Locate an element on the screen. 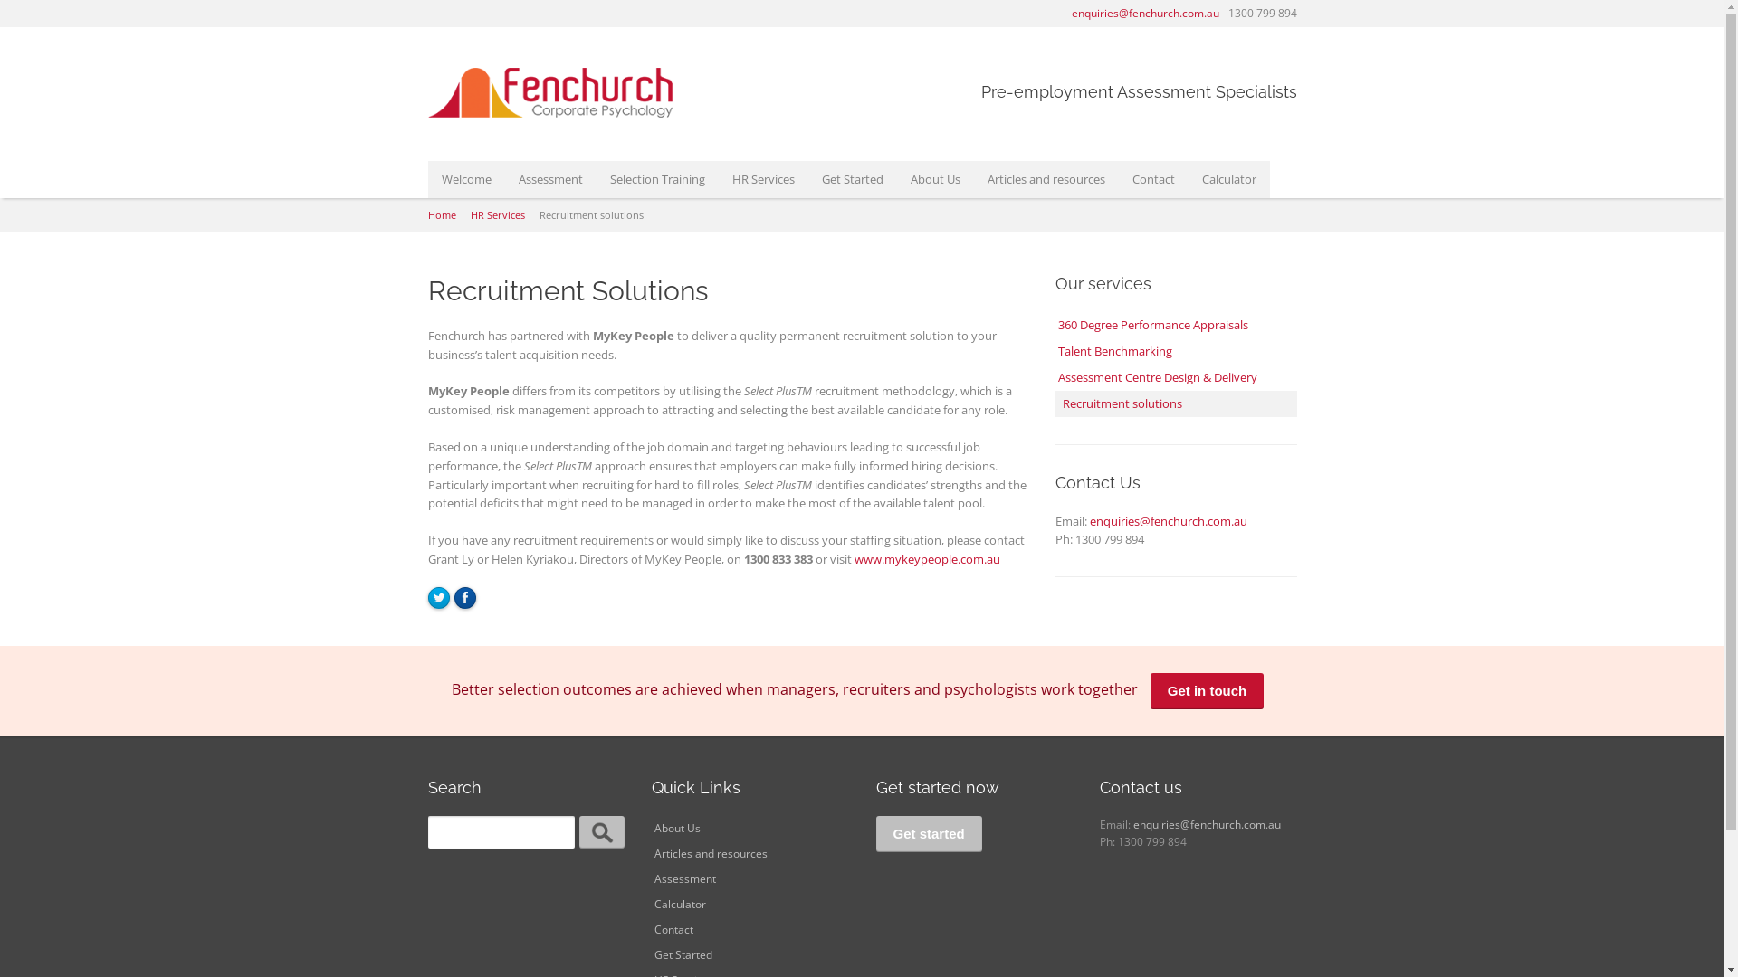  Home is located at coordinates (442, 215).